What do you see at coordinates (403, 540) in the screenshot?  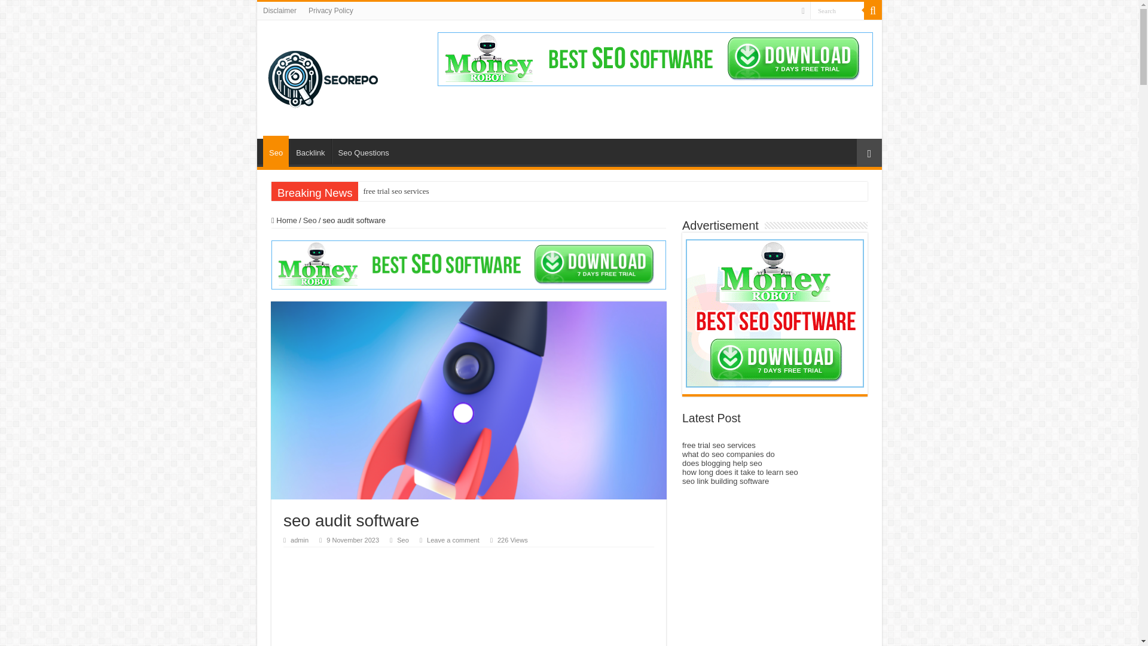 I see `Seo` at bounding box center [403, 540].